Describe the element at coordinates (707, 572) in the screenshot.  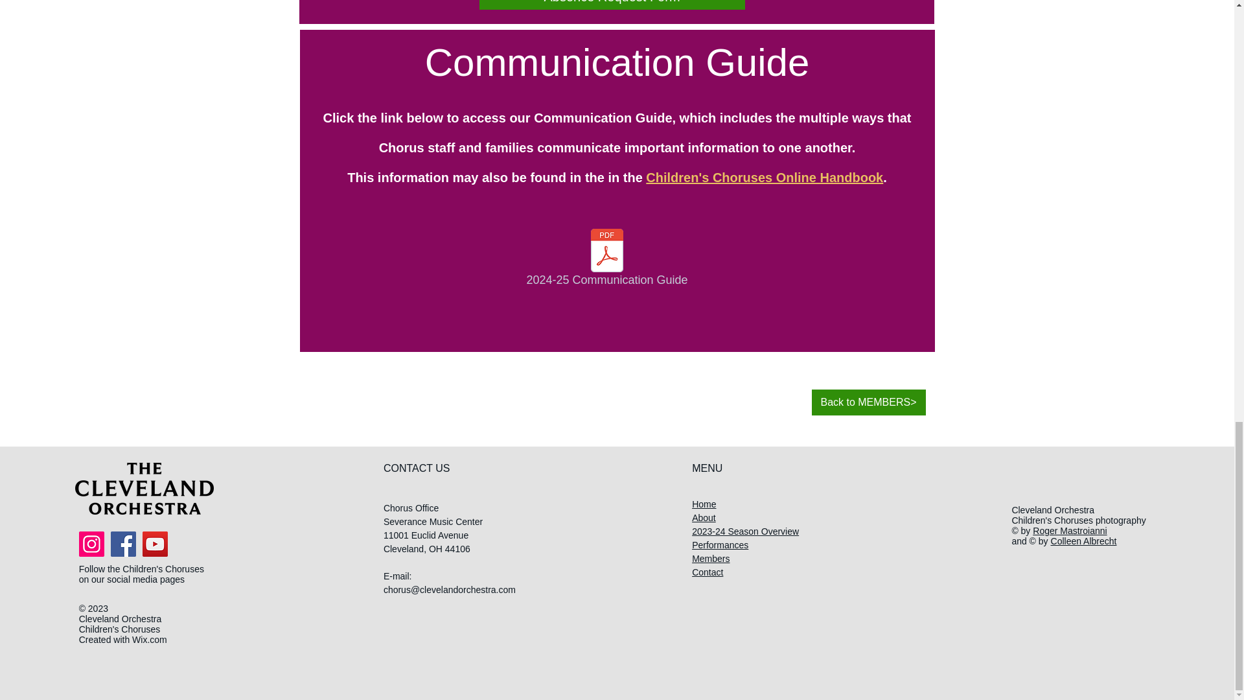
I see `Contact` at that location.